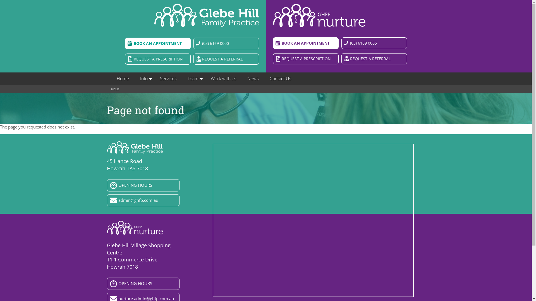 Image resolution: width=536 pixels, height=301 pixels. Describe the element at coordinates (158, 43) in the screenshot. I see `BOOK AN APPOINTMENT` at that location.